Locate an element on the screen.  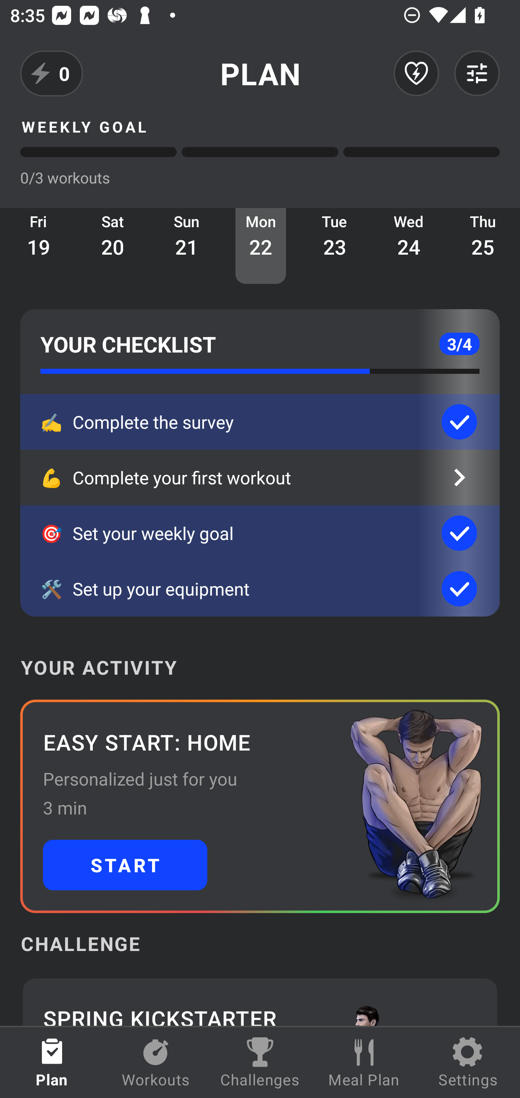
Wed 24 is located at coordinates (409, 246).